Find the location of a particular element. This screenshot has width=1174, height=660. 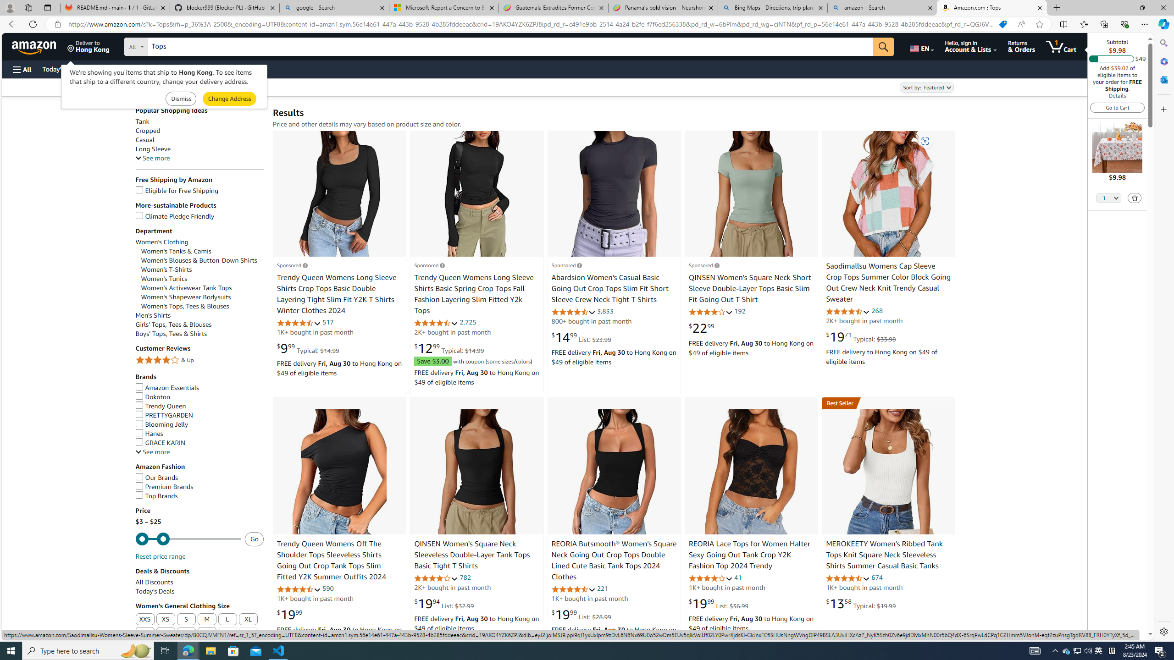

Boys' Tops, Tees & Shirts is located at coordinates (199, 334).